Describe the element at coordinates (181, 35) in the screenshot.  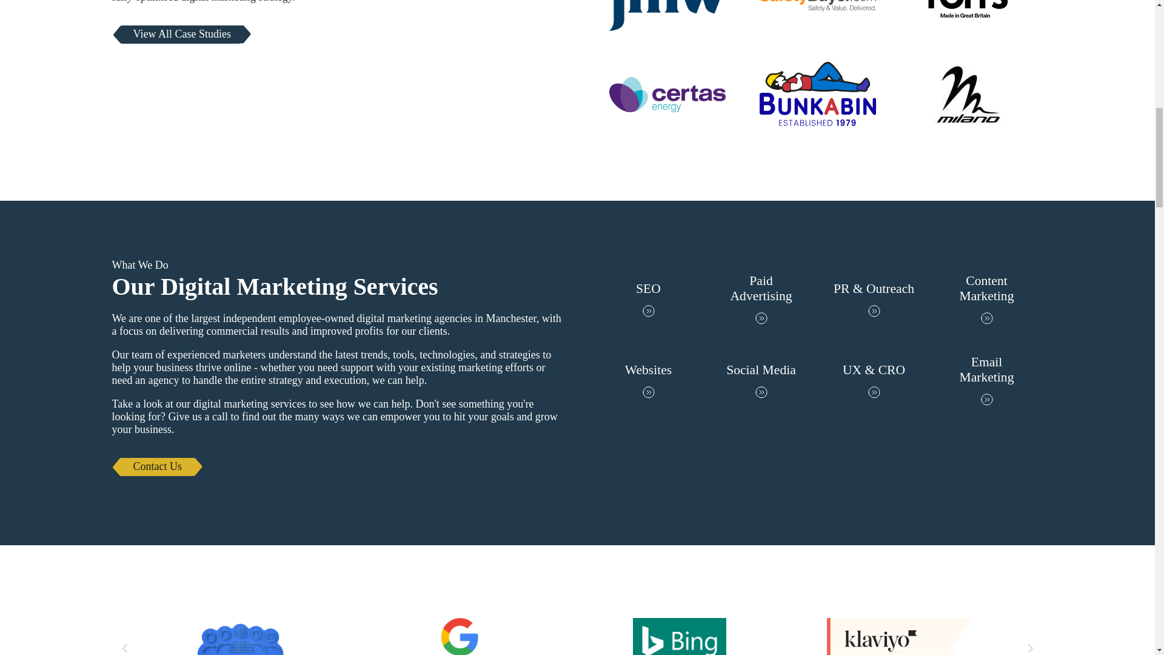
I see `View All Case Studies` at that location.